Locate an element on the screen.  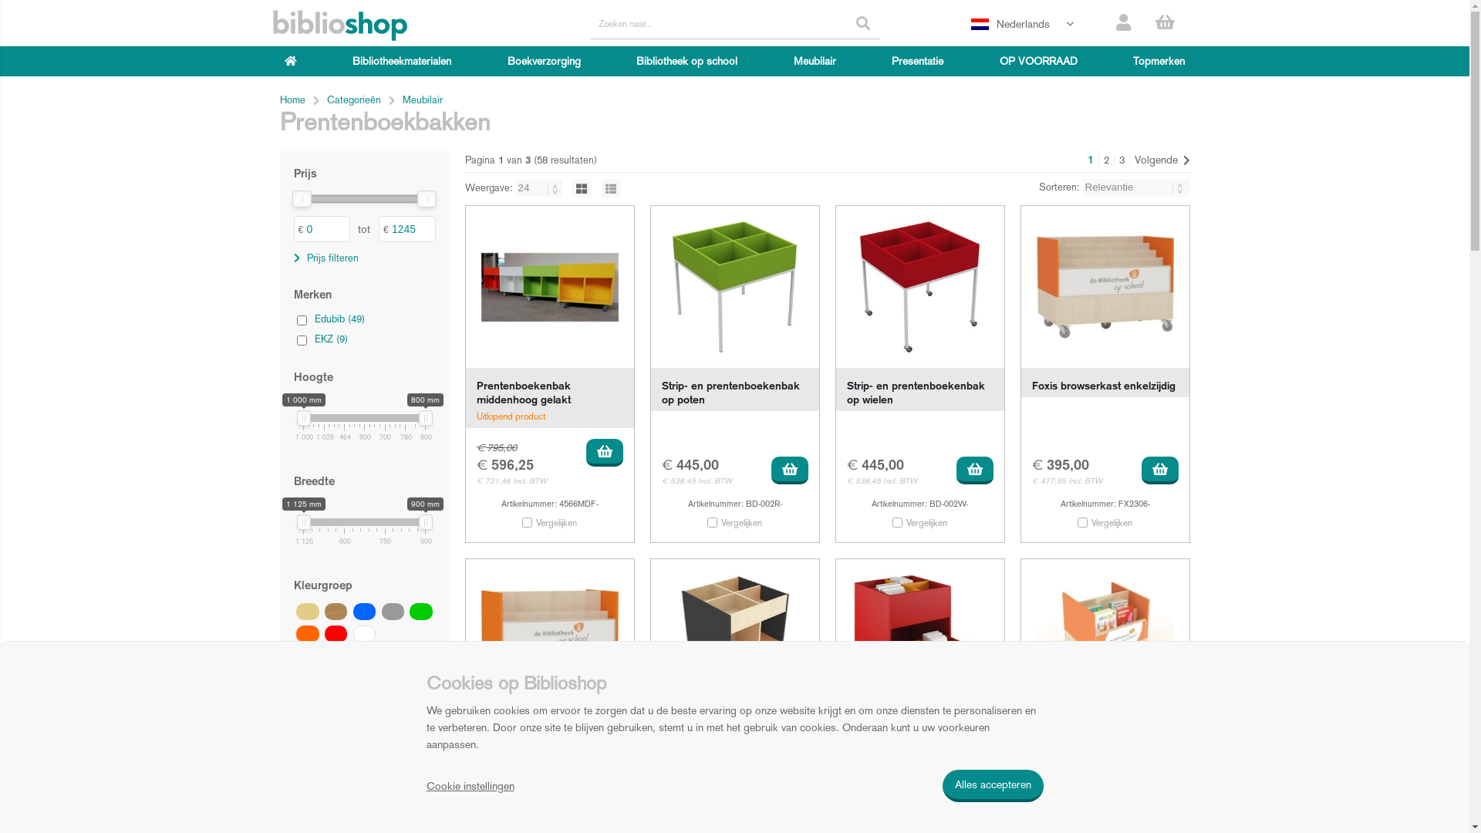
Foxis browserkast enkelzijdig is located at coordinates (1104, 386).